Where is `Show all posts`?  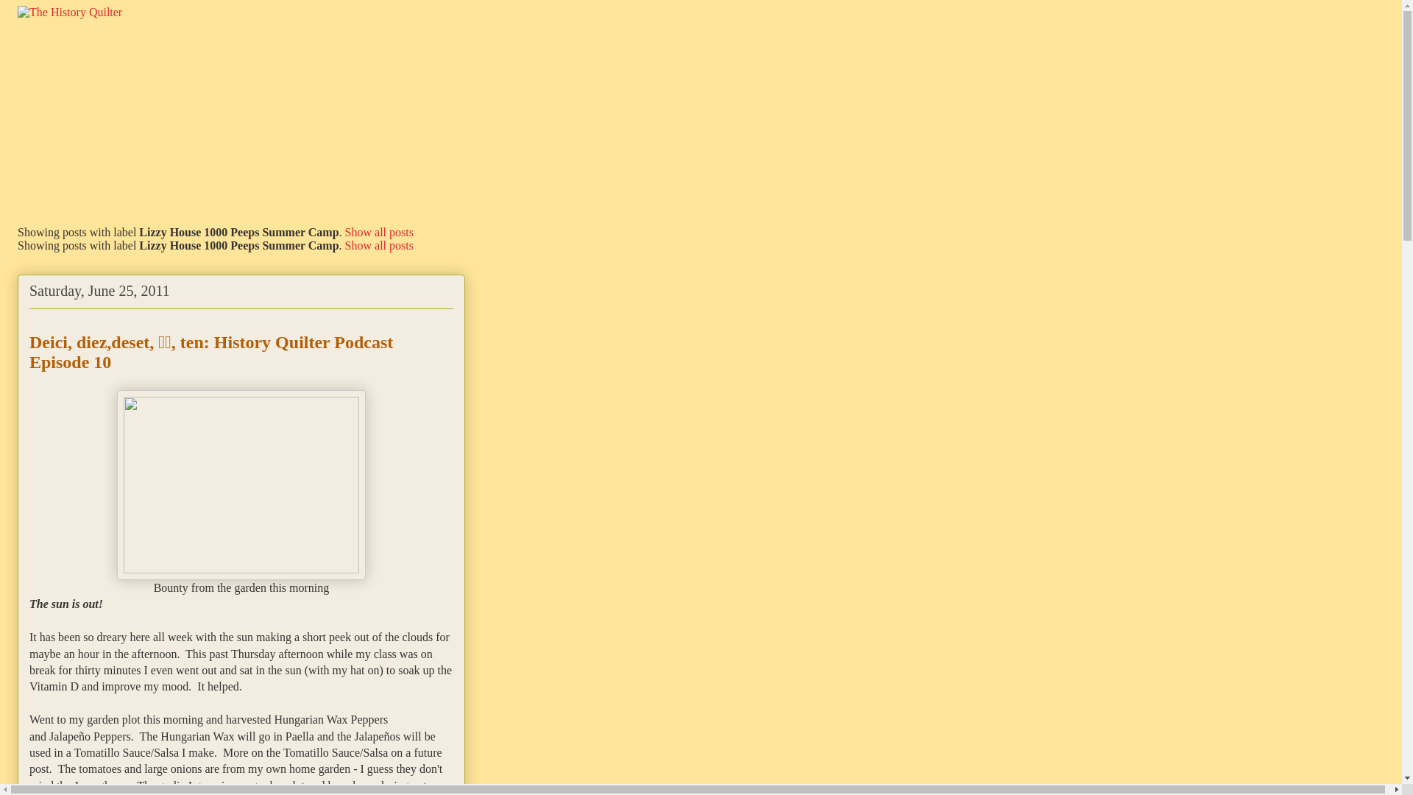 Show all posts is located at coordinates (379, 232).